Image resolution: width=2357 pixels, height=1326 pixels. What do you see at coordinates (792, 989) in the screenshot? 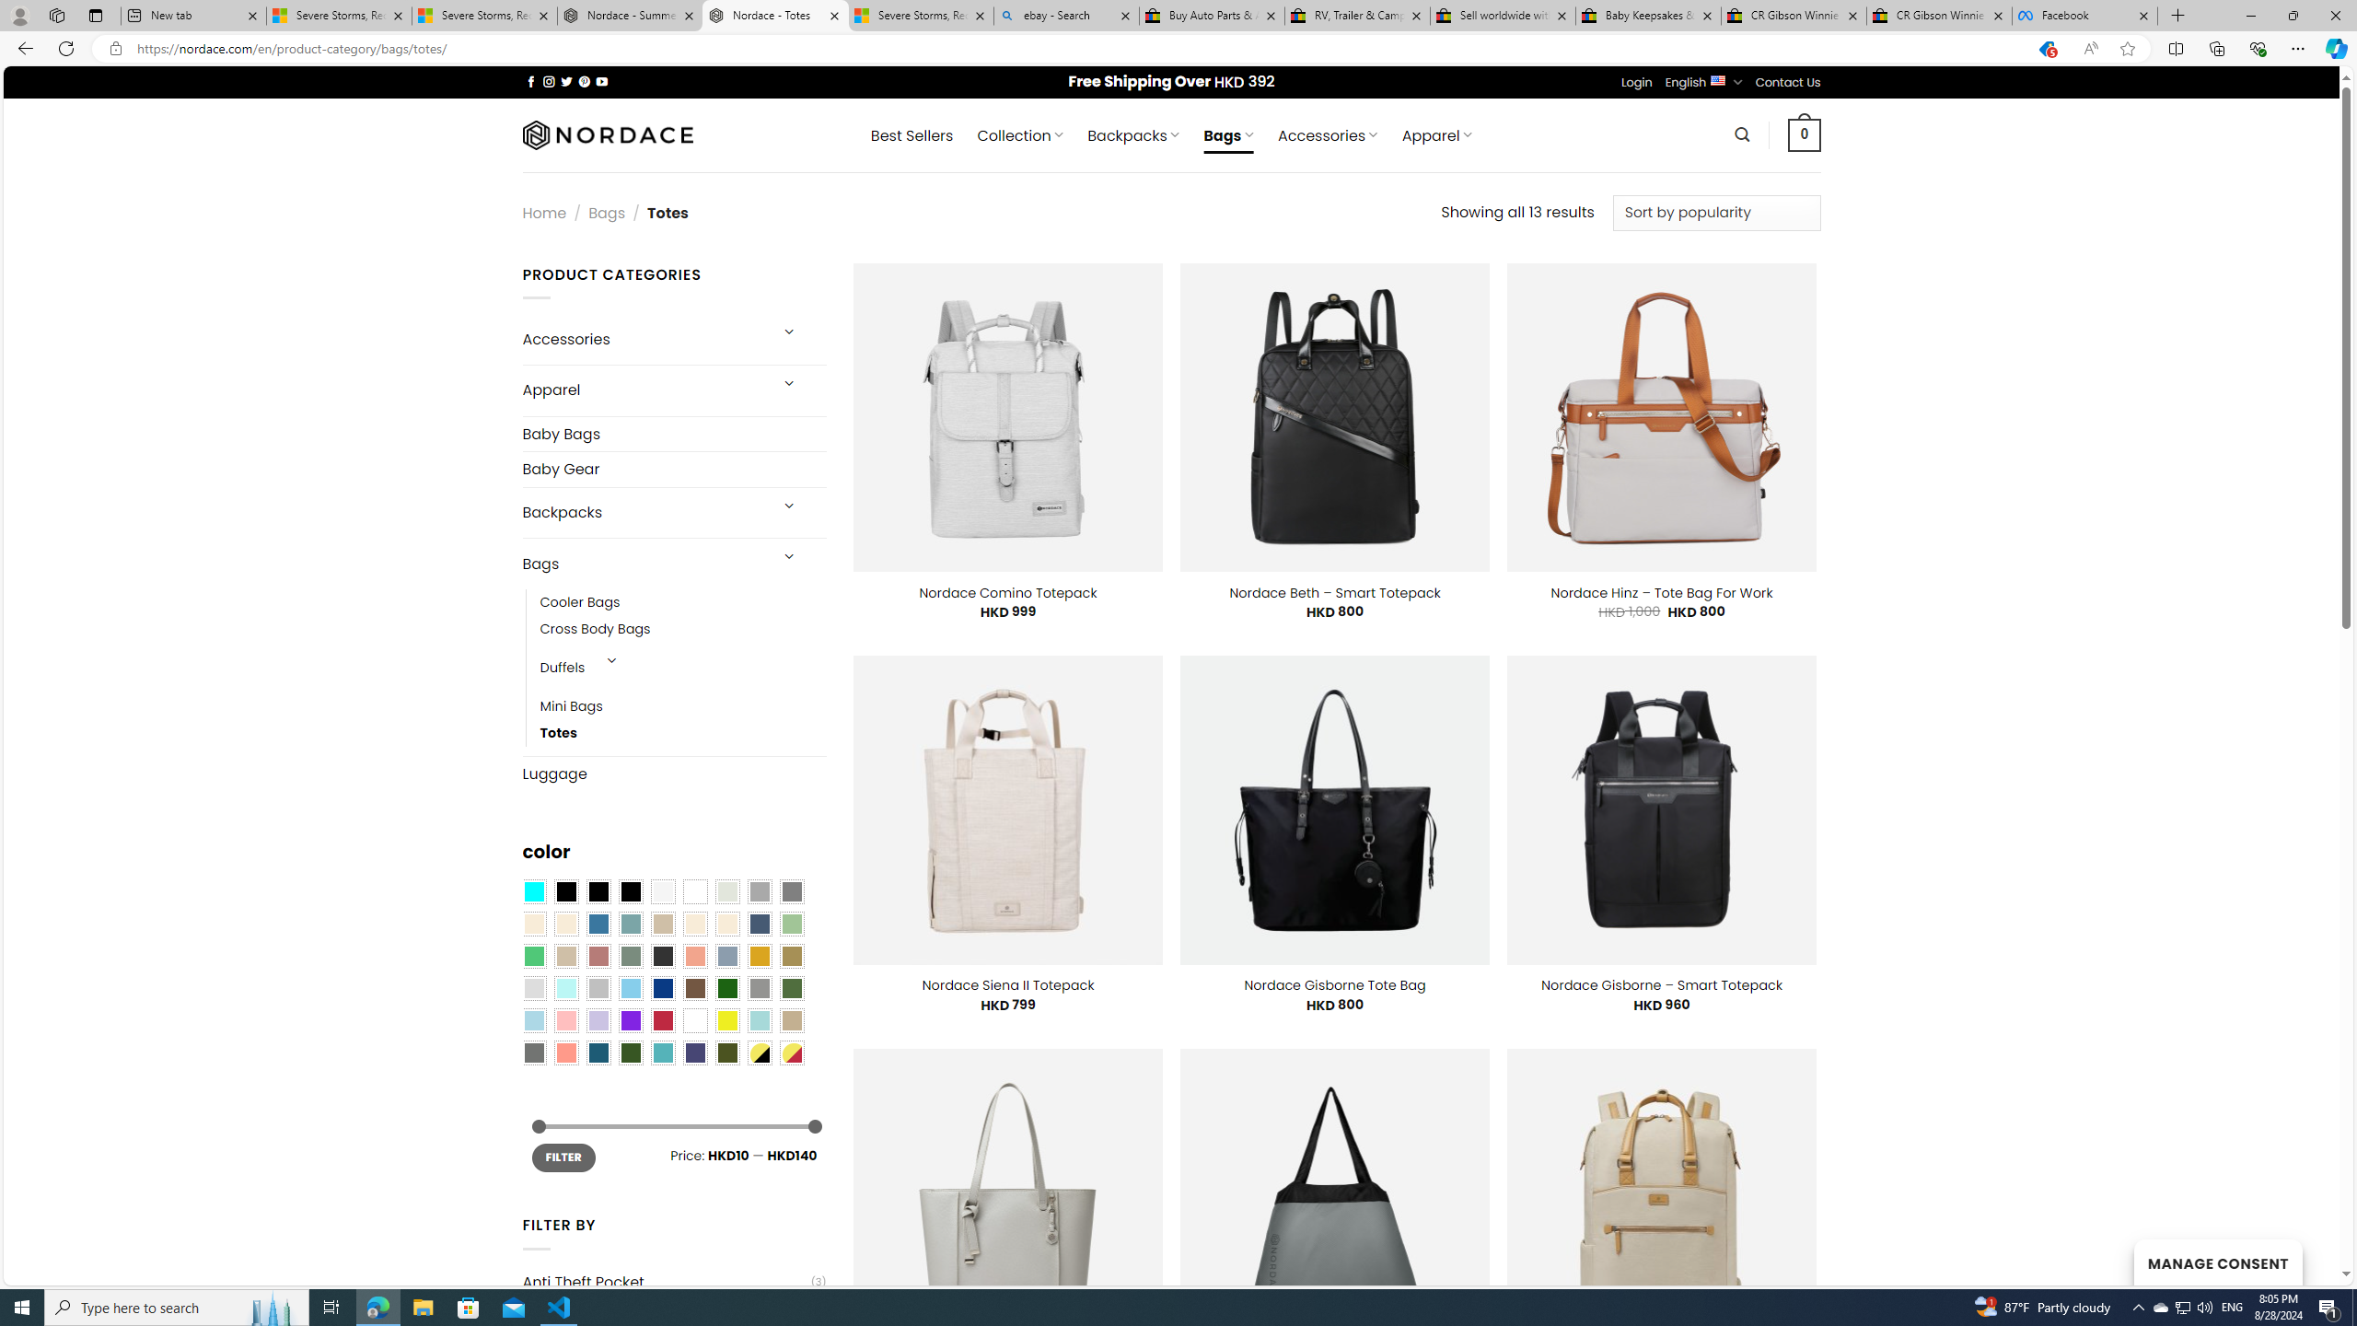
I see `Green` at bounding box center [792, 989].